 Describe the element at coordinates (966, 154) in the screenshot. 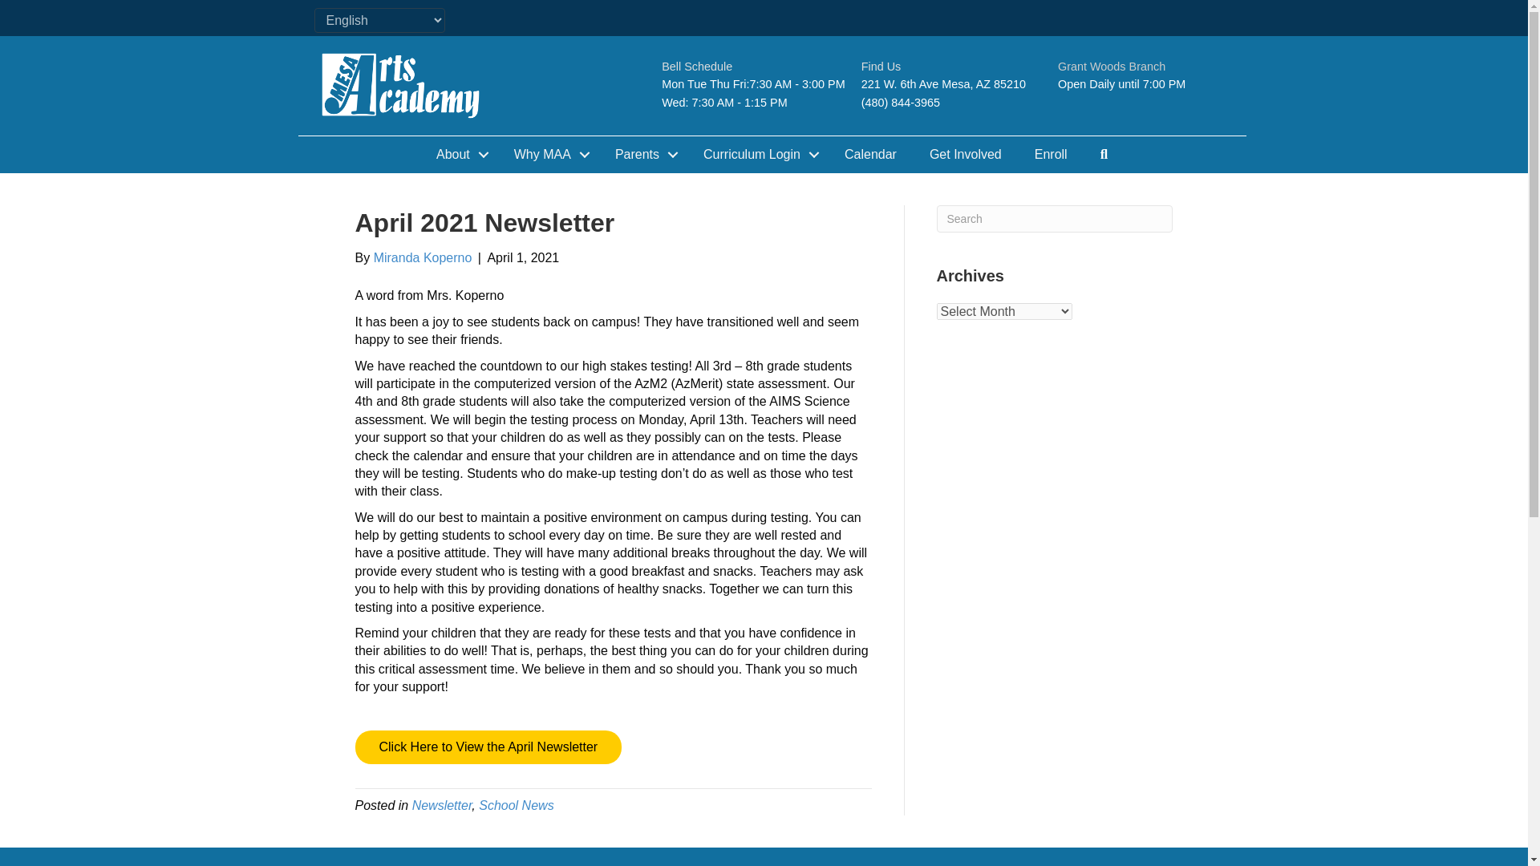

I see `Get Involved` at that location.